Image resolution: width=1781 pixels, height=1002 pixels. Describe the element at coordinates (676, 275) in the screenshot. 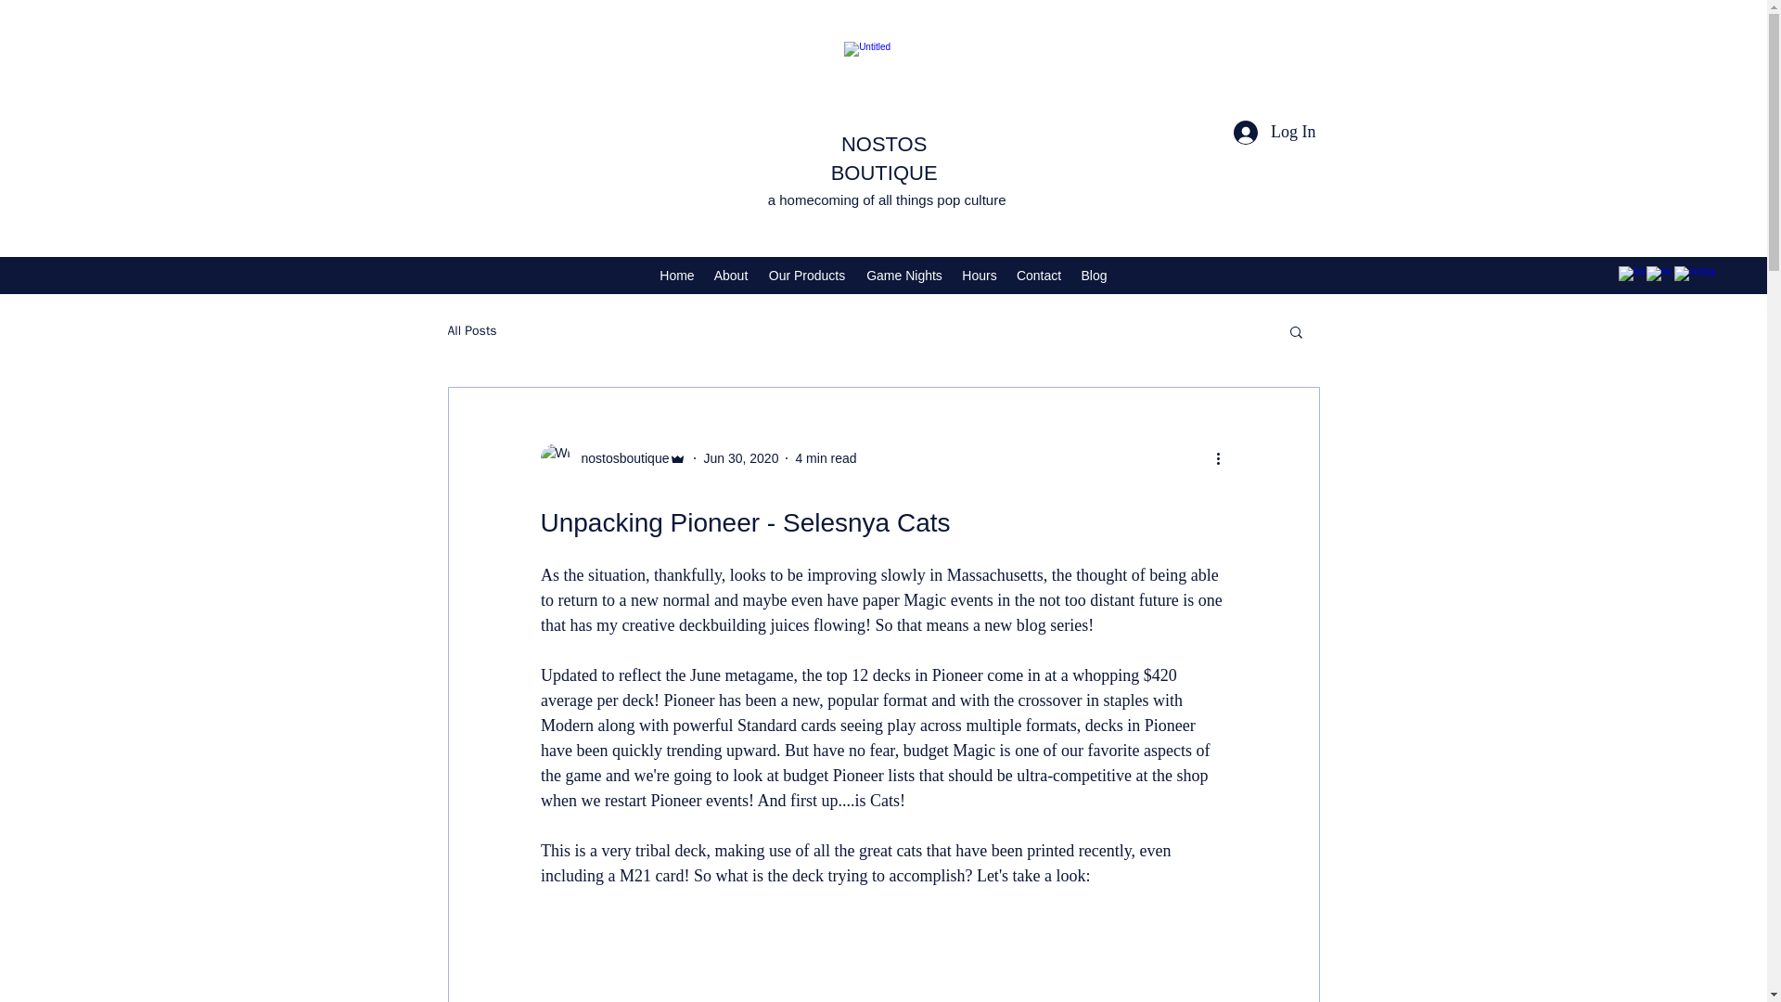

I see `Home` at that location.